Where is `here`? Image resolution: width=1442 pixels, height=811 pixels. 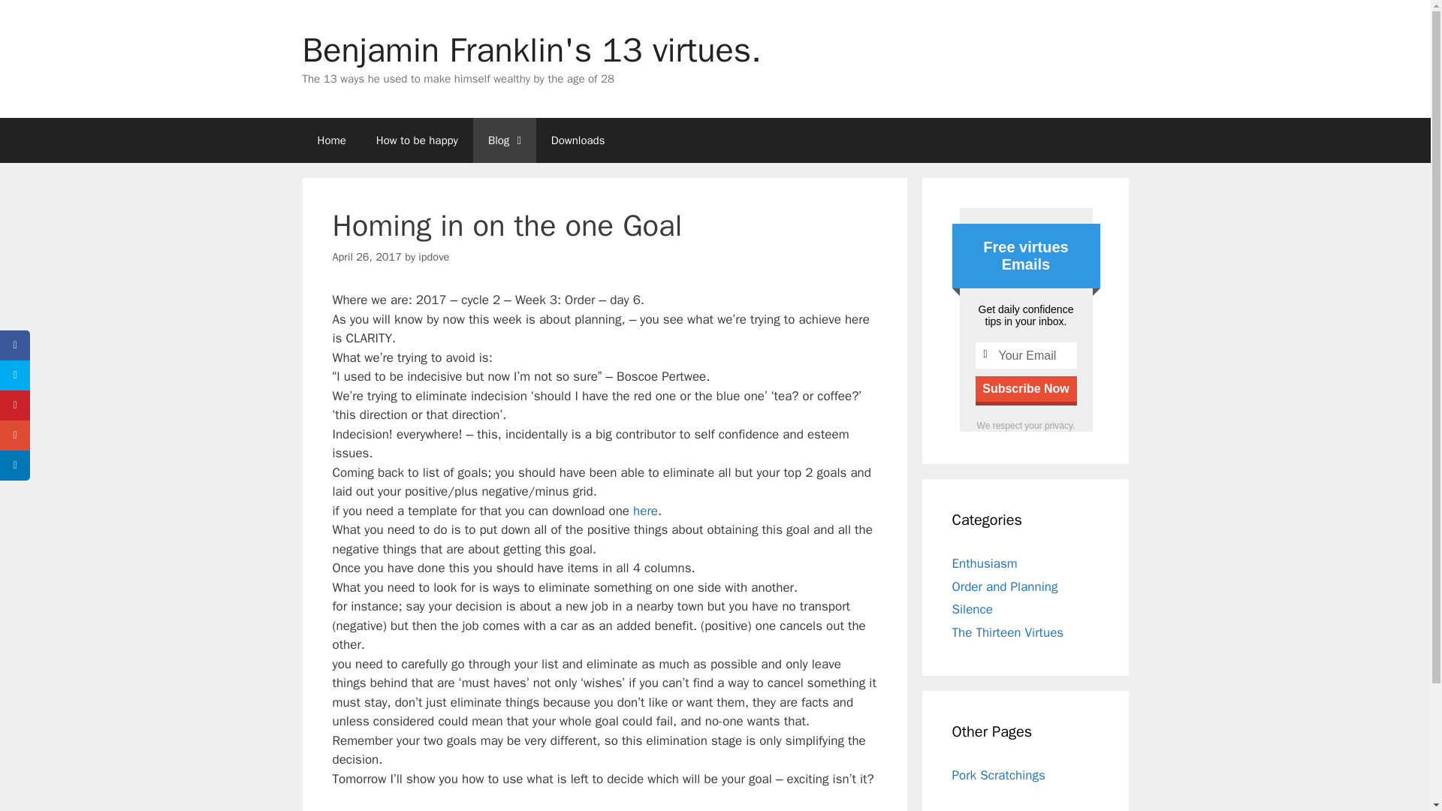 here is located at coordinates (644, 511).